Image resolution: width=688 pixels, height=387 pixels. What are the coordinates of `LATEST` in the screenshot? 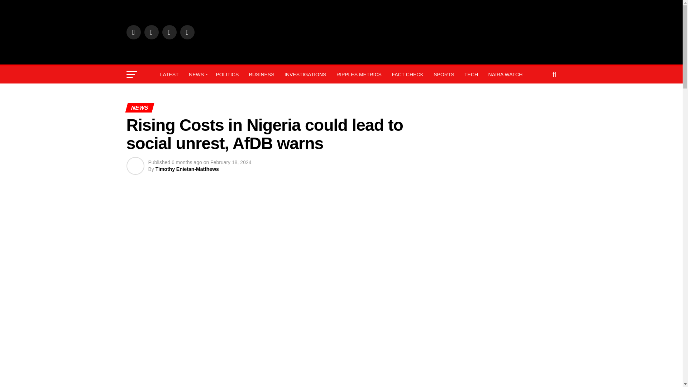 It's located at (169, 75).